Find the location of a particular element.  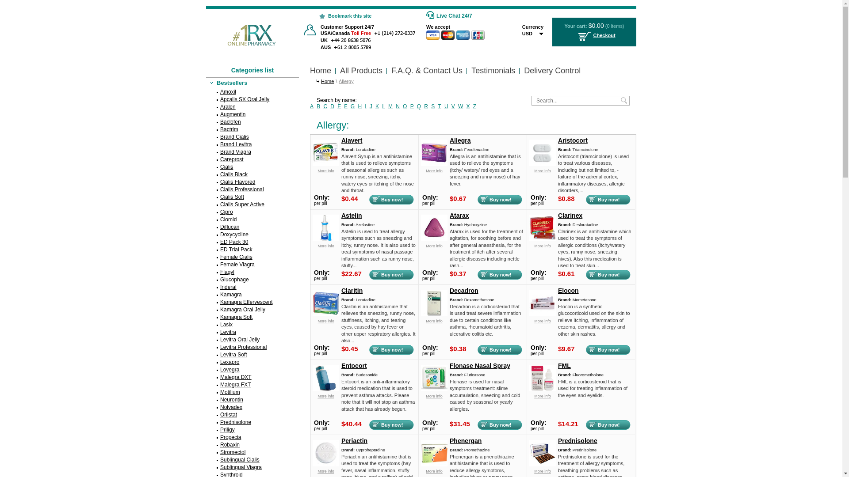

Kamagra Soft is located at coordinates (252, 317).